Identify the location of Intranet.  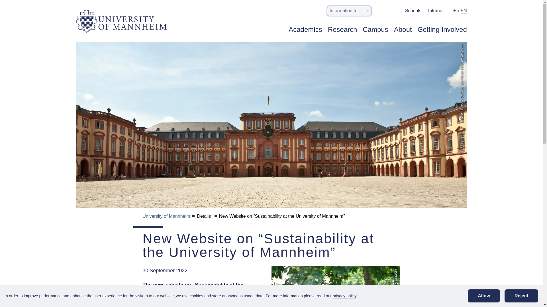
(436, 11).